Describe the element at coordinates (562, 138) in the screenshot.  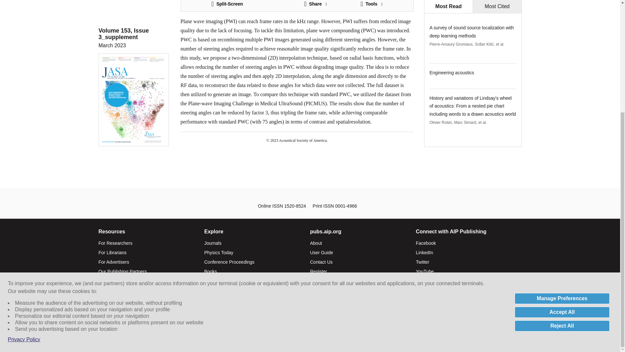
I see `Manage Preferences` at that location.